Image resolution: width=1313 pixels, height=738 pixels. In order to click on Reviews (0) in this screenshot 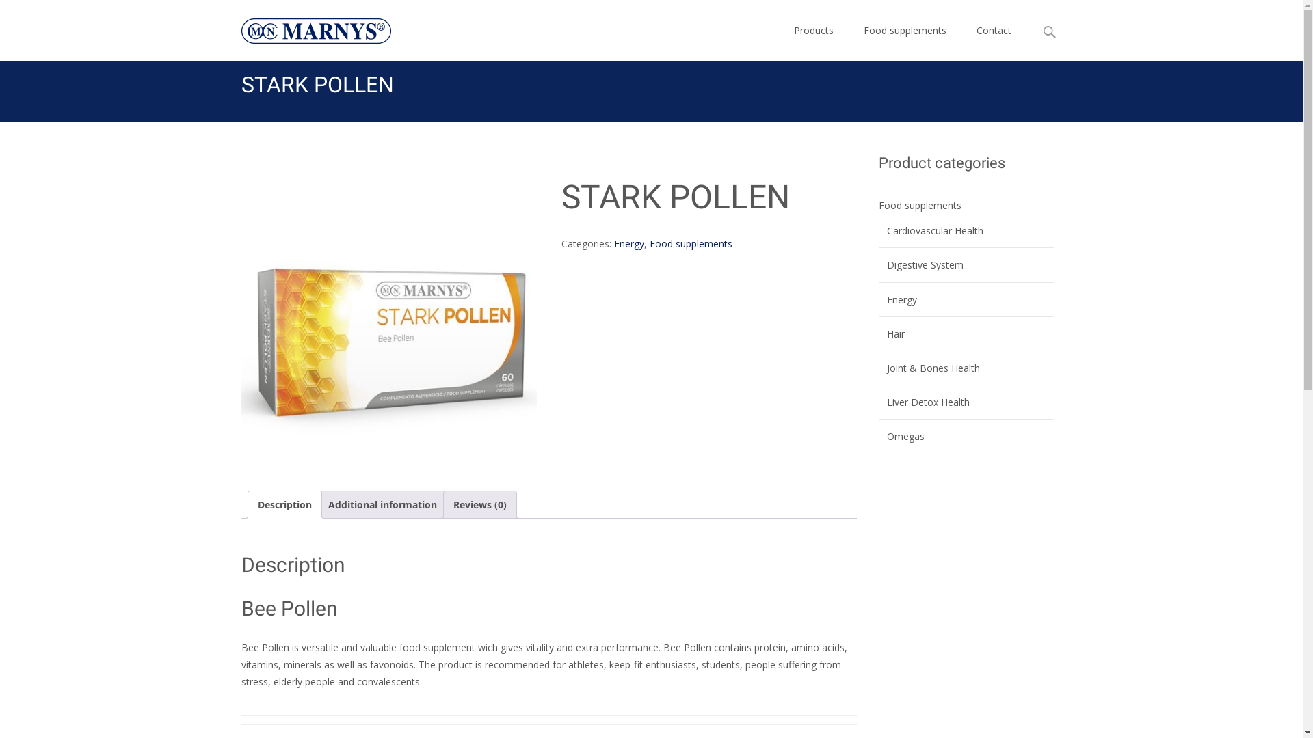, I will do `click(479, 504)`.